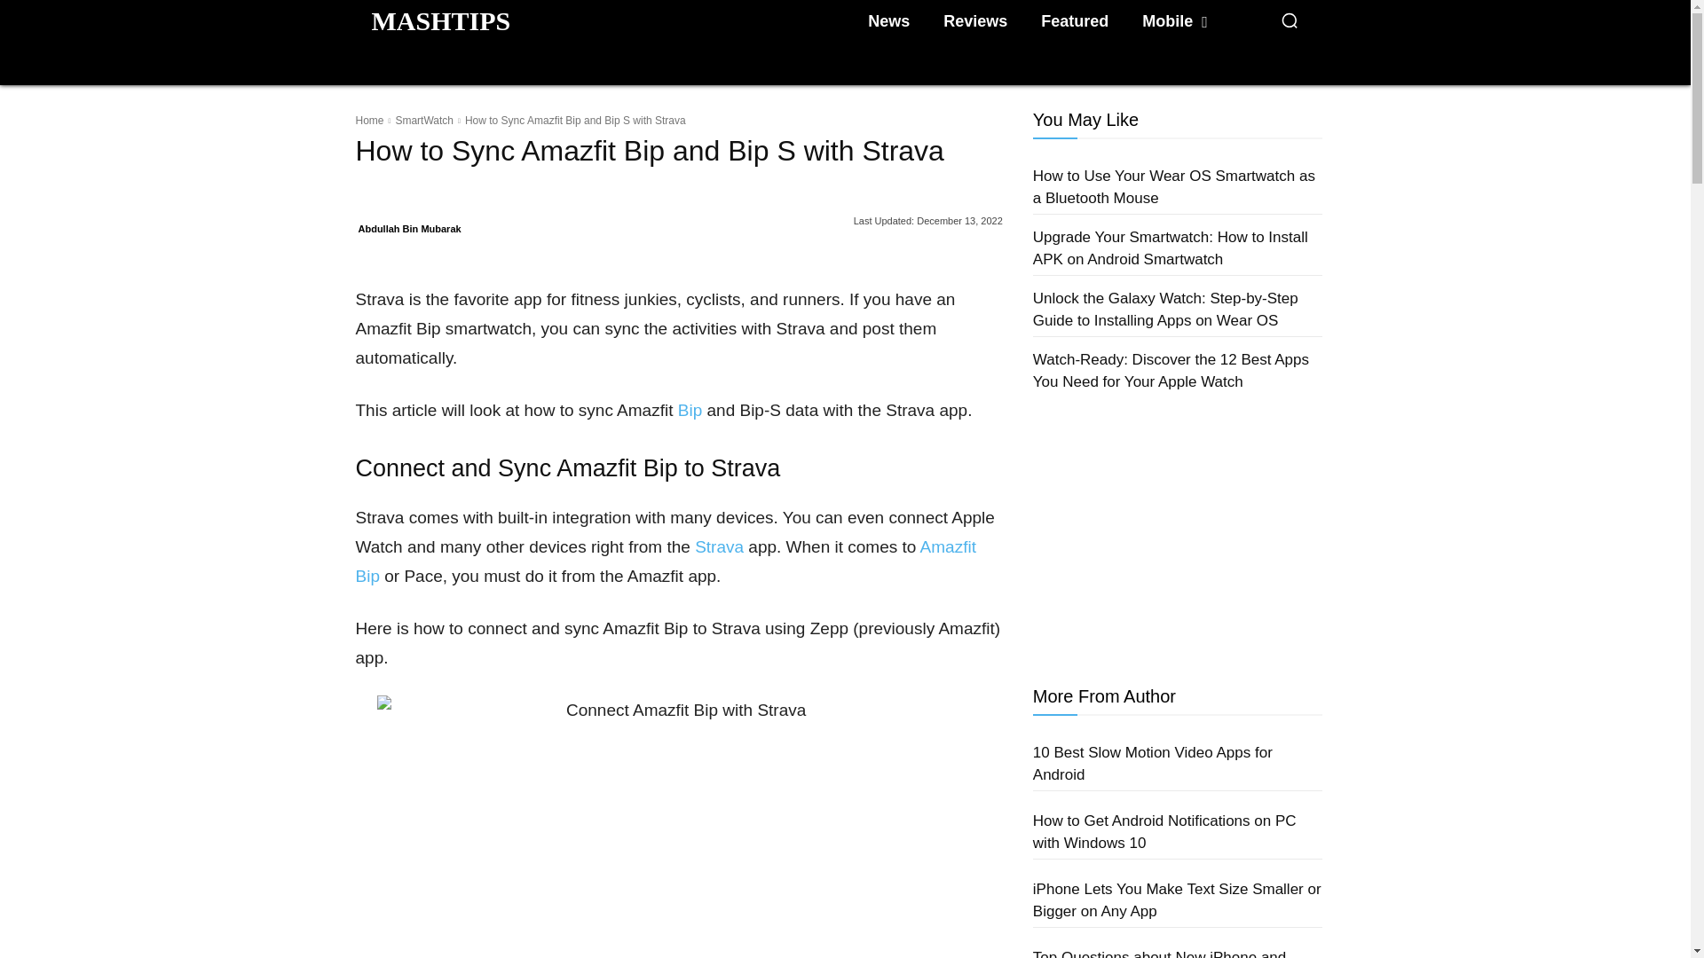  Describe the element at coordinates (887, 21) in the screenshot. I see `News` at that location.